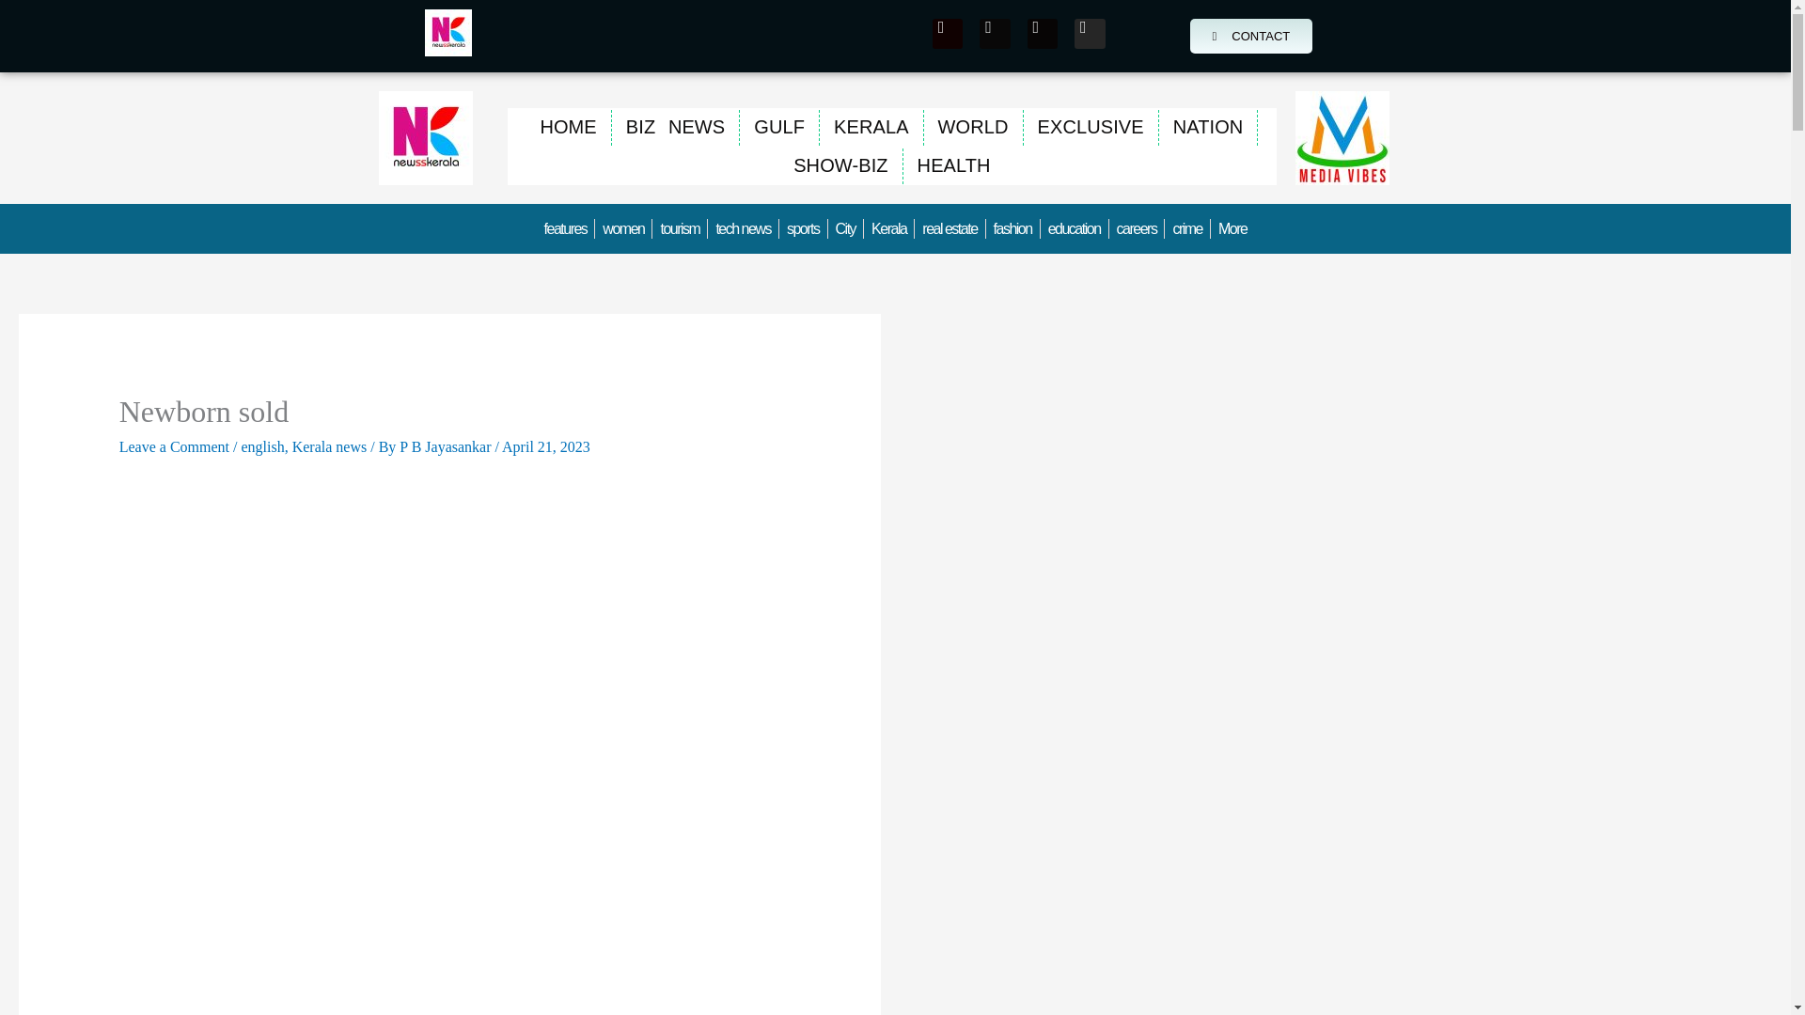  I want to click on HOME, so click(567, 126).